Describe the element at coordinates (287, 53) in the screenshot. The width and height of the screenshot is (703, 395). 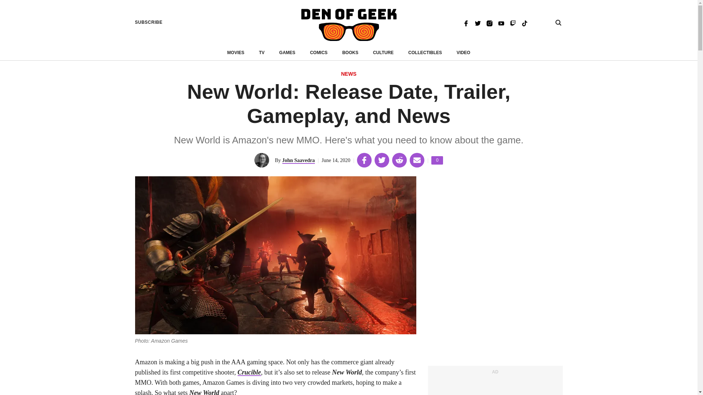
I see `NEWS` at that location.